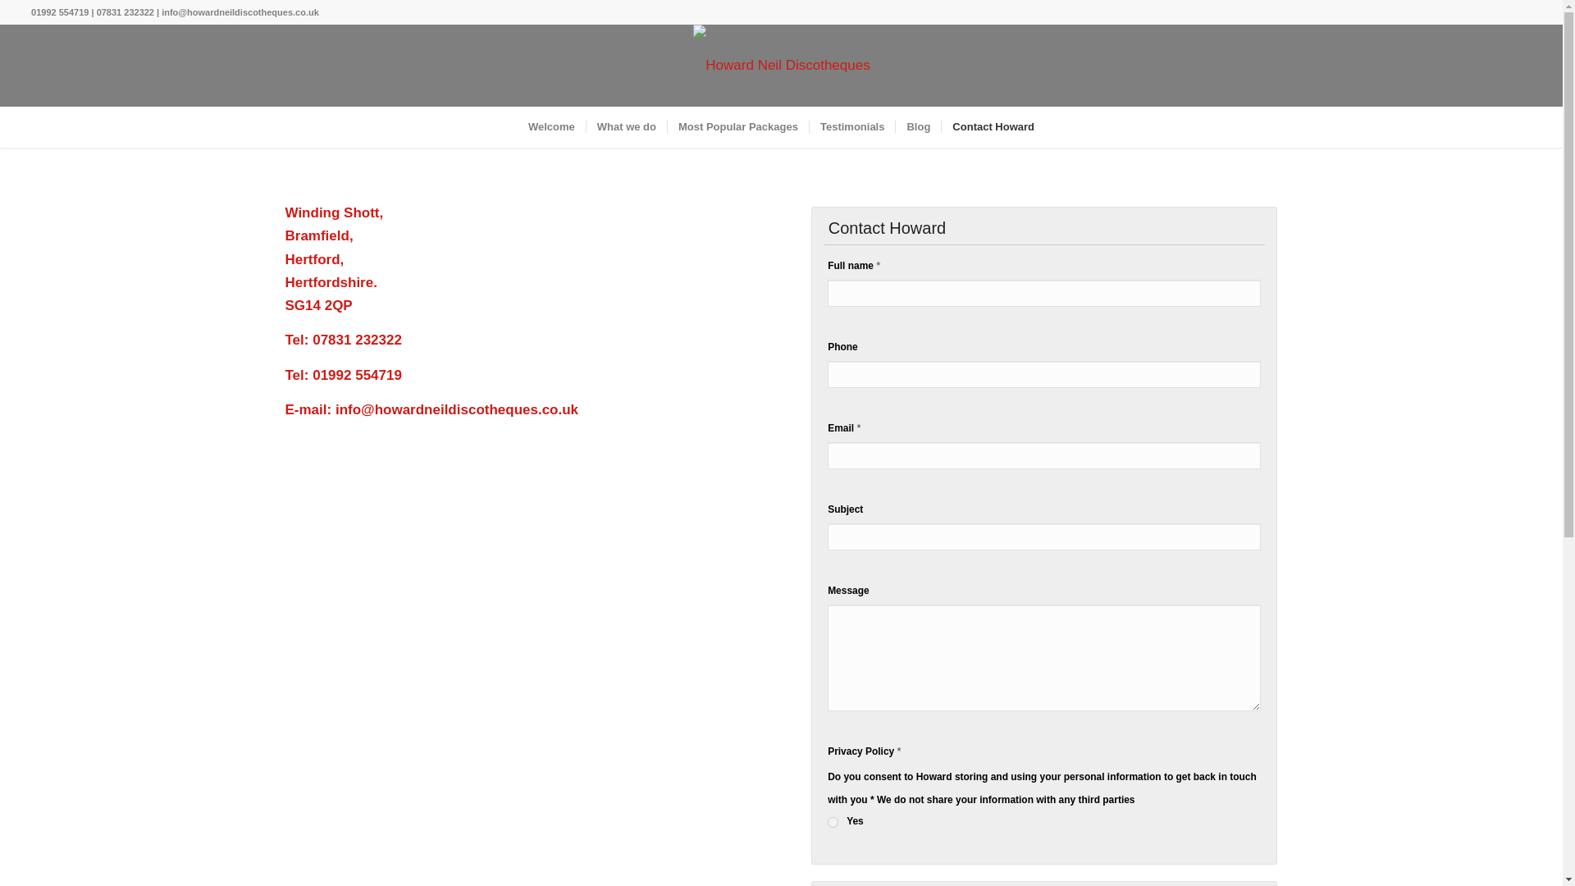 The height and width of the screenshot is (886, 1575). Describe the element at coordinates (917, 126) in the screenshot. I see `Blog` at that location.